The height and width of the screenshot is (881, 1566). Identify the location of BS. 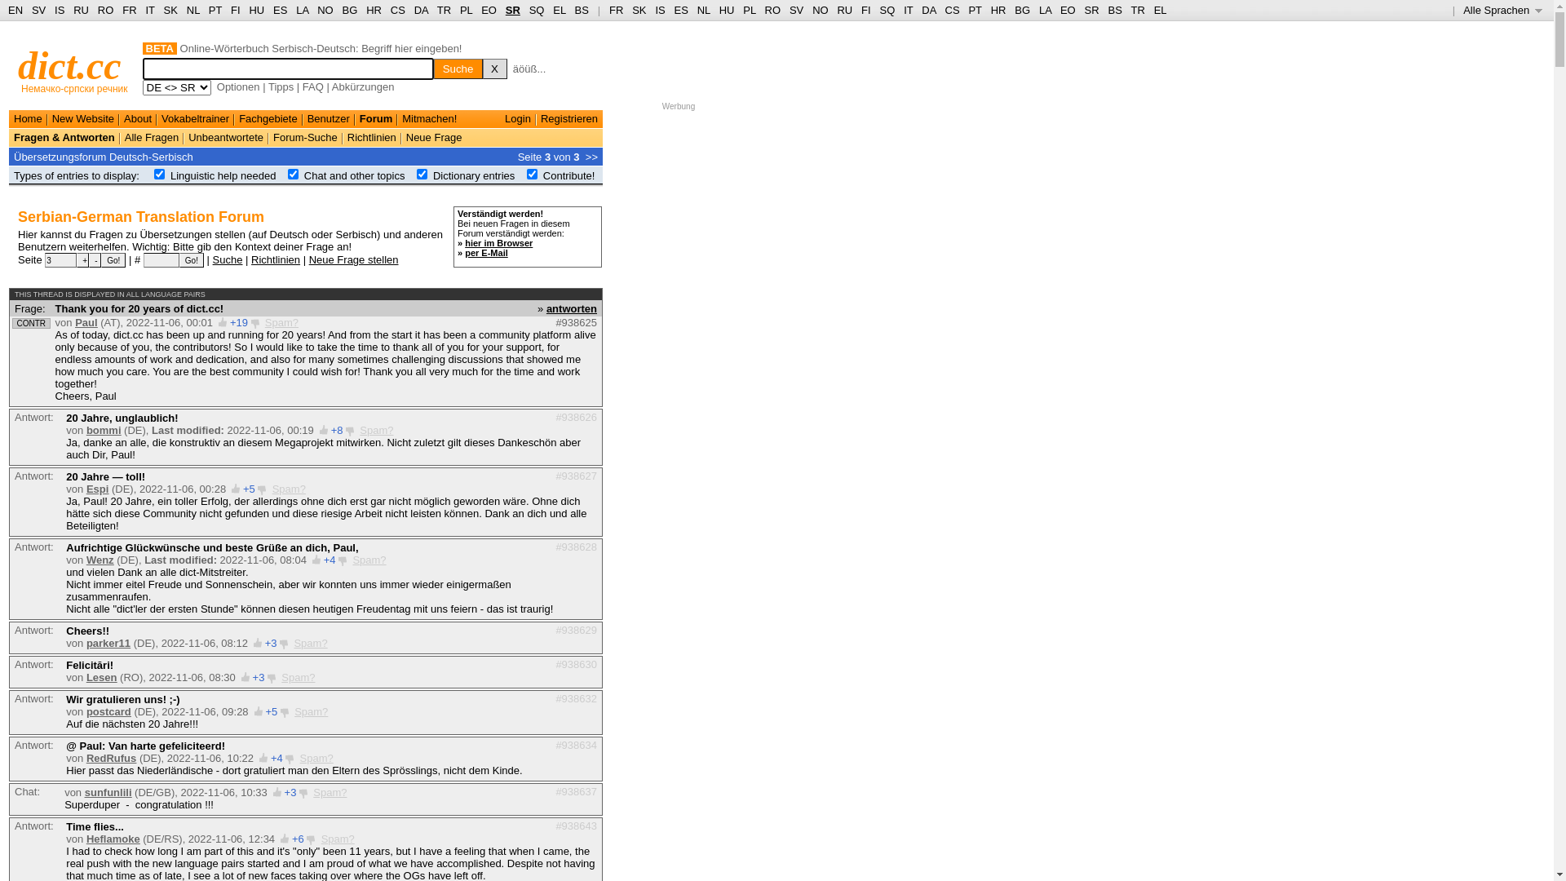
(1114, 10).